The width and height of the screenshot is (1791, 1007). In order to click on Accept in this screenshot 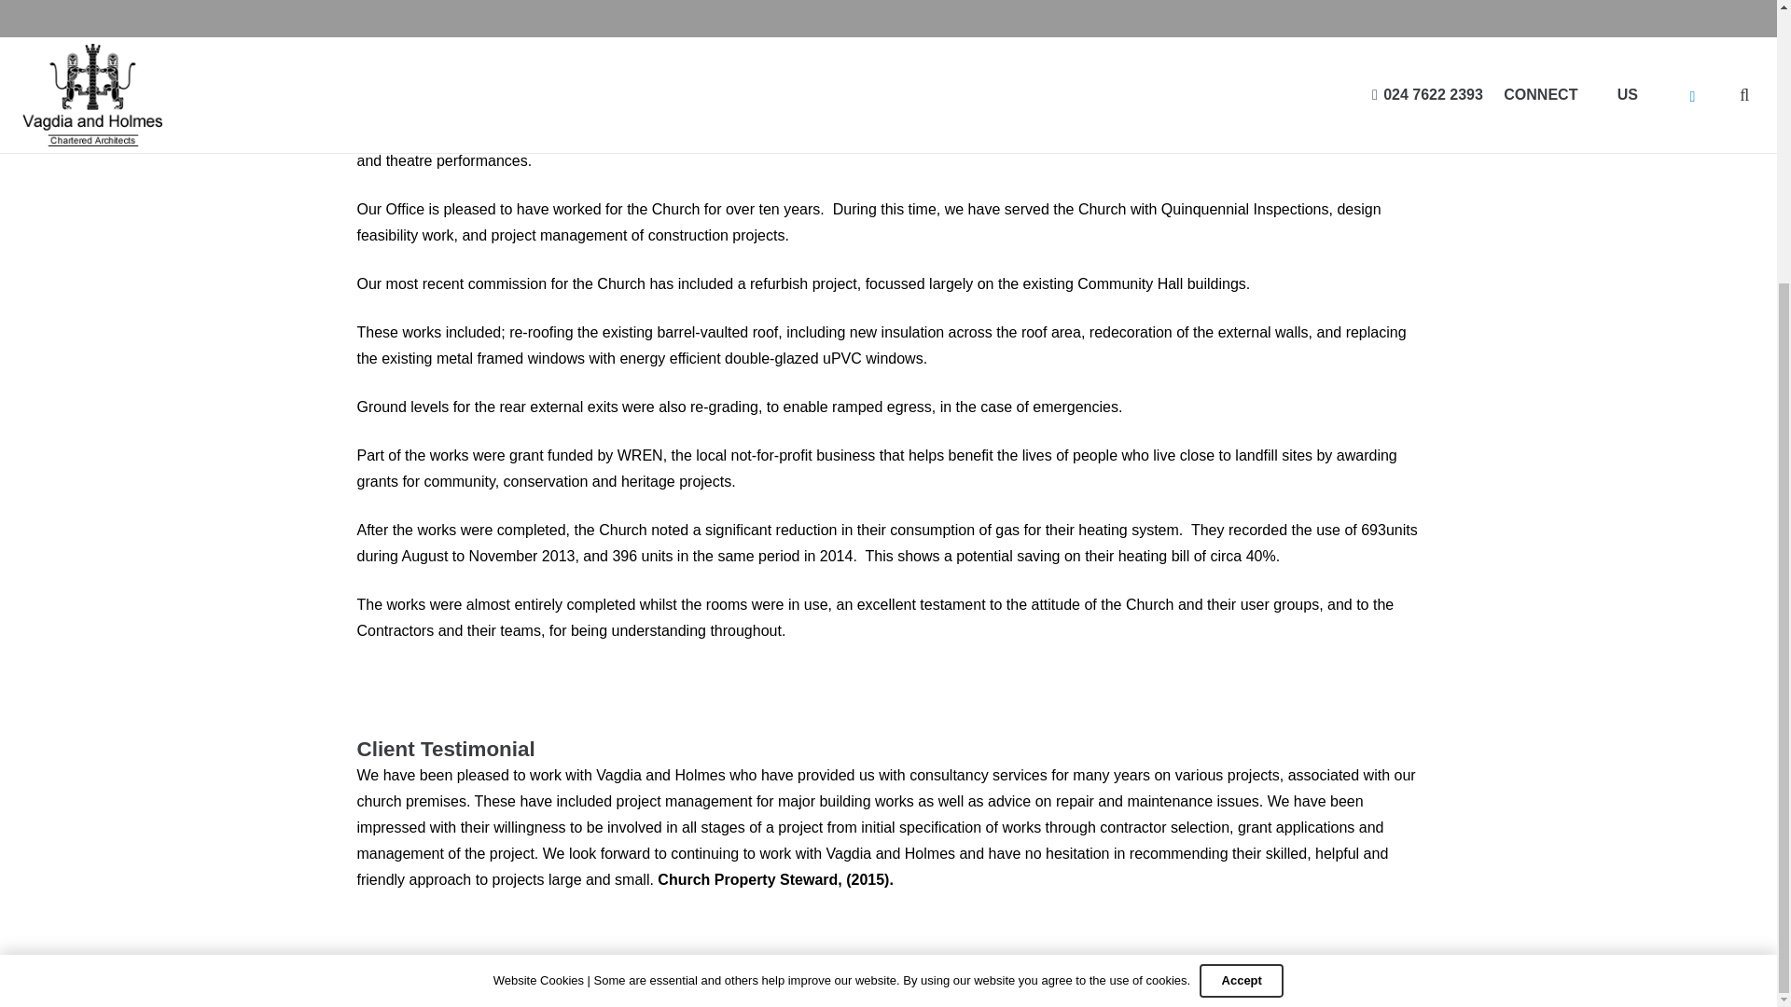, I will do `click(1242, 597)`.